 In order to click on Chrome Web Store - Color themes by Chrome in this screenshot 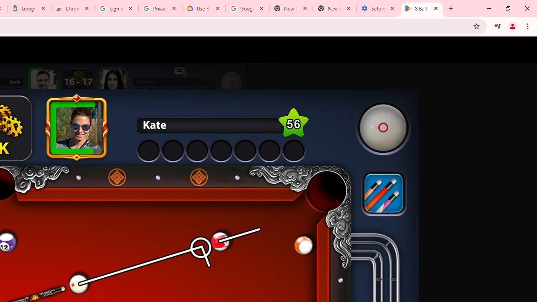, I will do `click(73, 8)`.